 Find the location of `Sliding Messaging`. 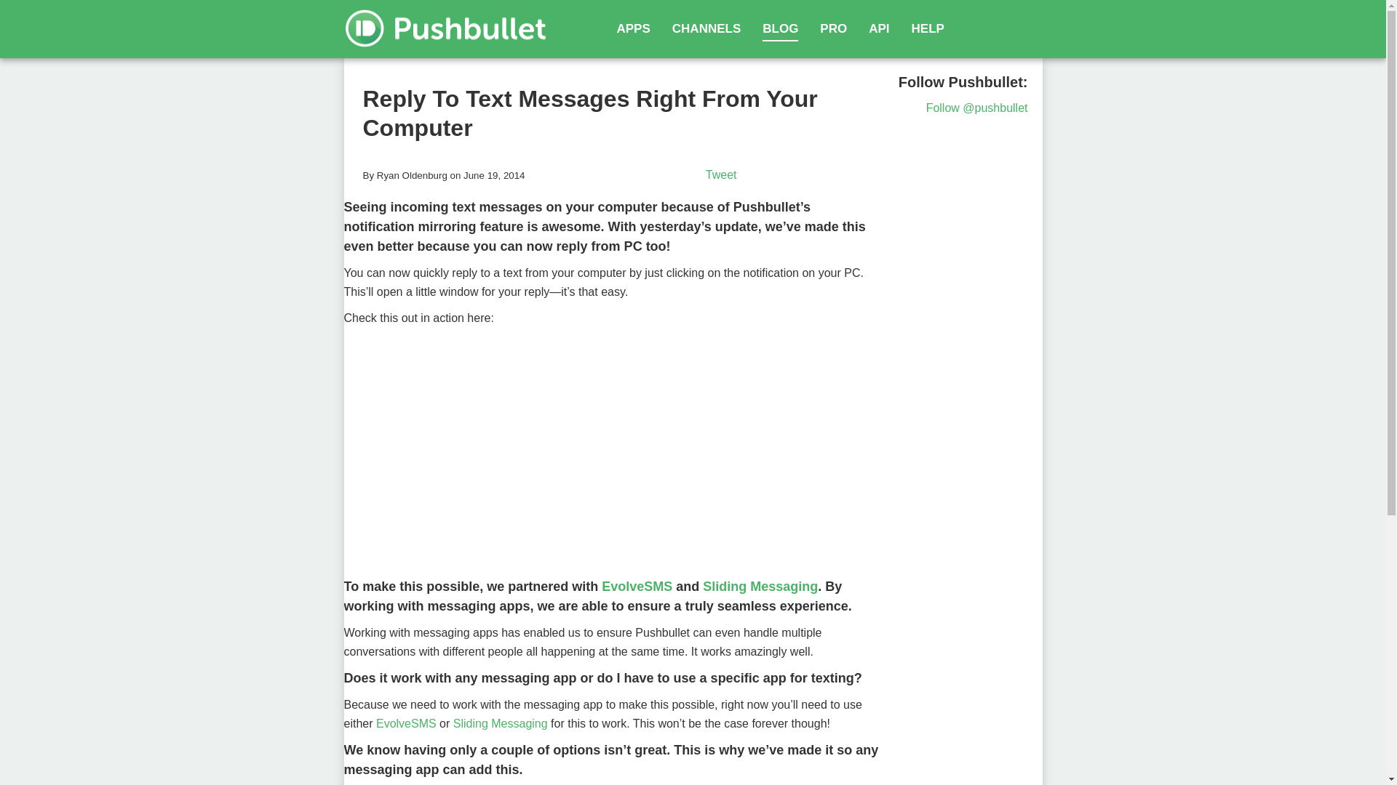

Sliding Messaging is located at coordinates (760, 586).